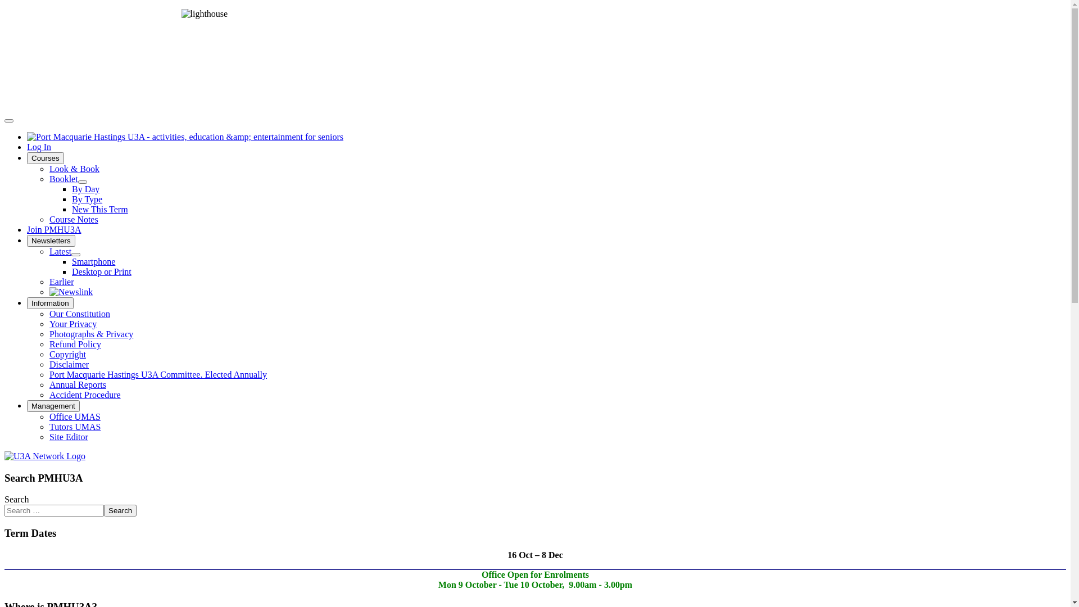  Describe the element at coordinates (75, 427) in the screenshot. I see `Tutors UMAS` at that location.